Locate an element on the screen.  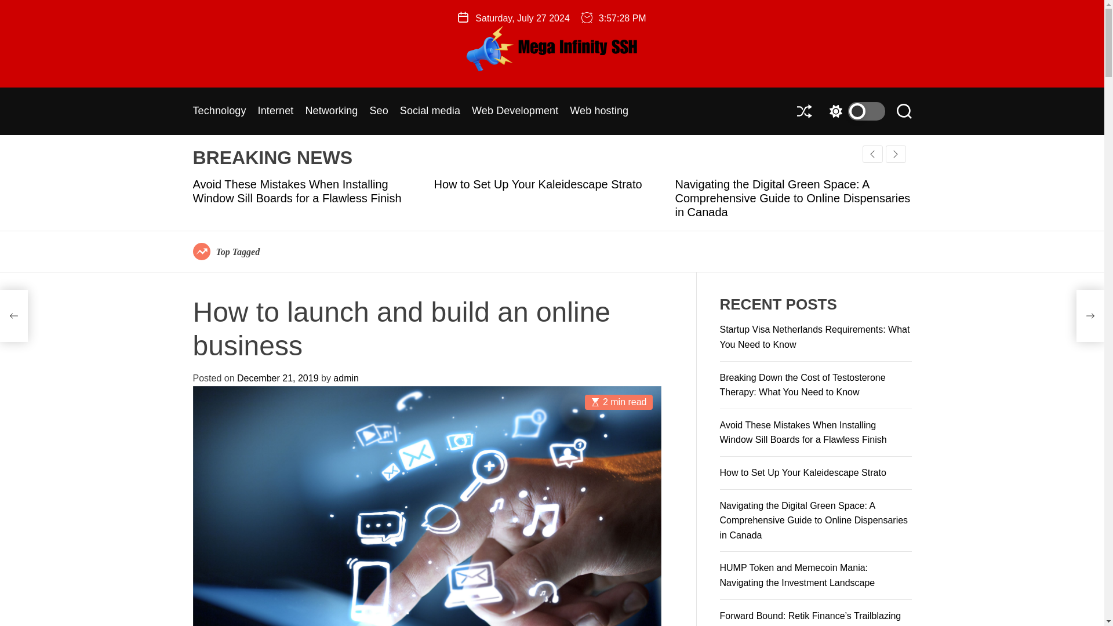
Social media is located at coordinates (430, 111).